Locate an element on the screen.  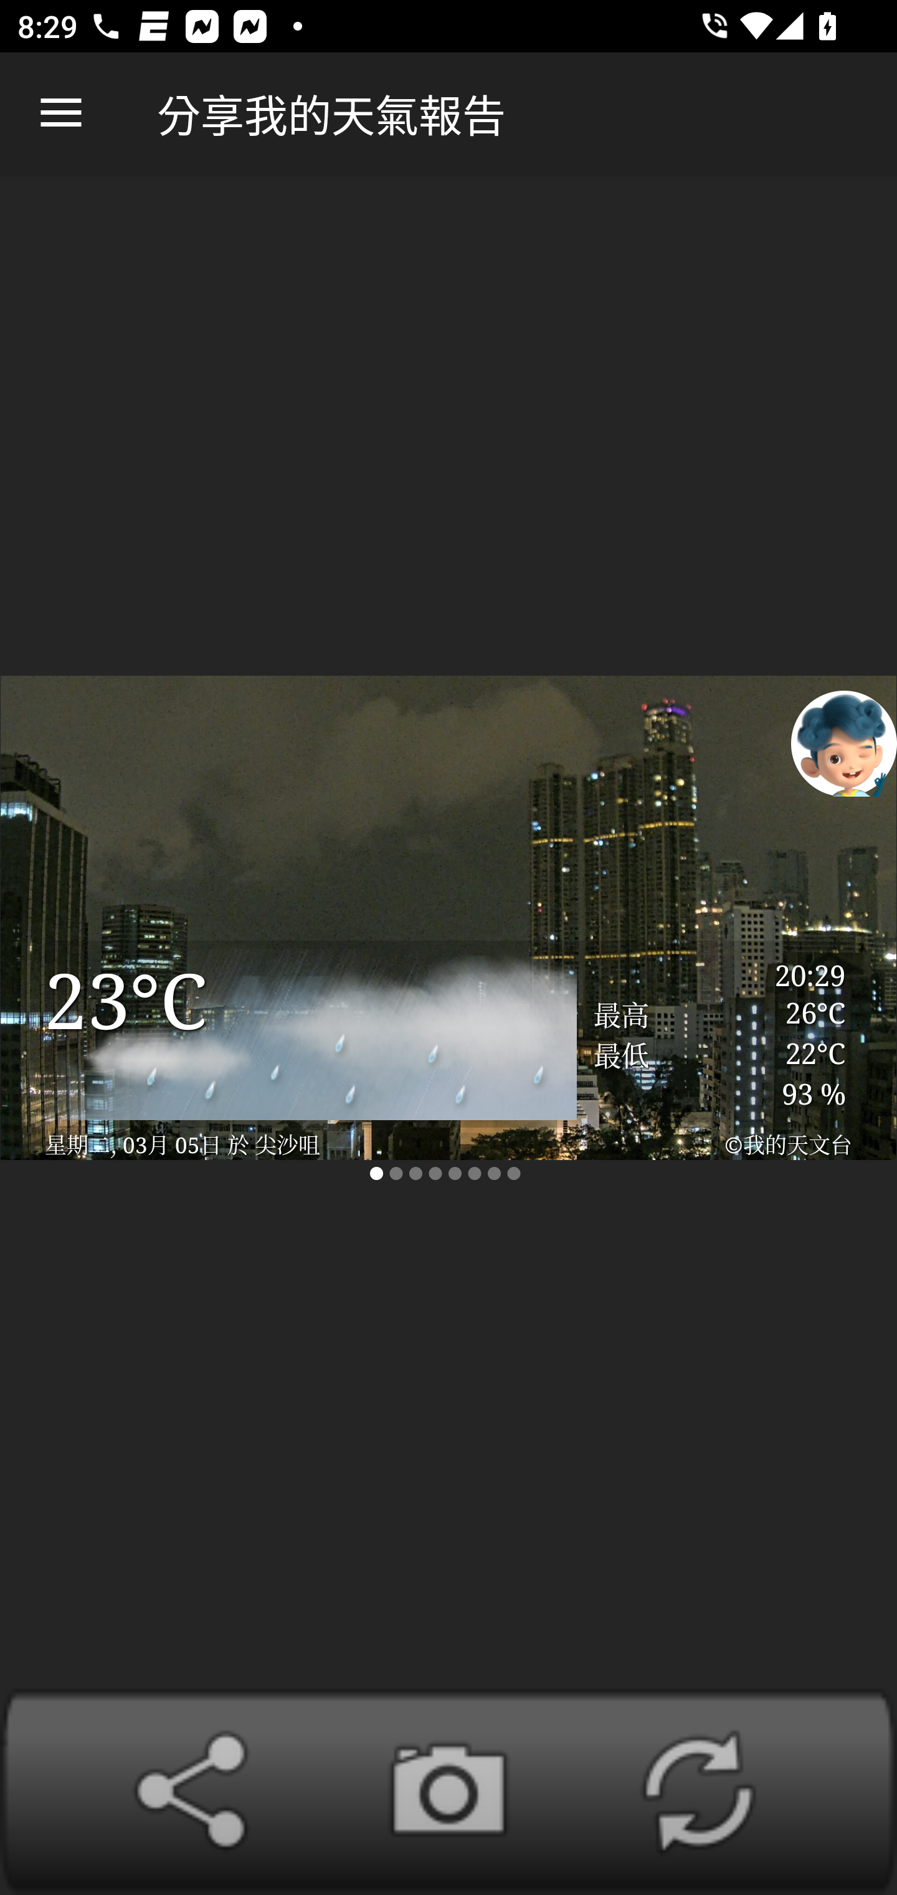
重新整理 is located at coordinates (698, 1792).